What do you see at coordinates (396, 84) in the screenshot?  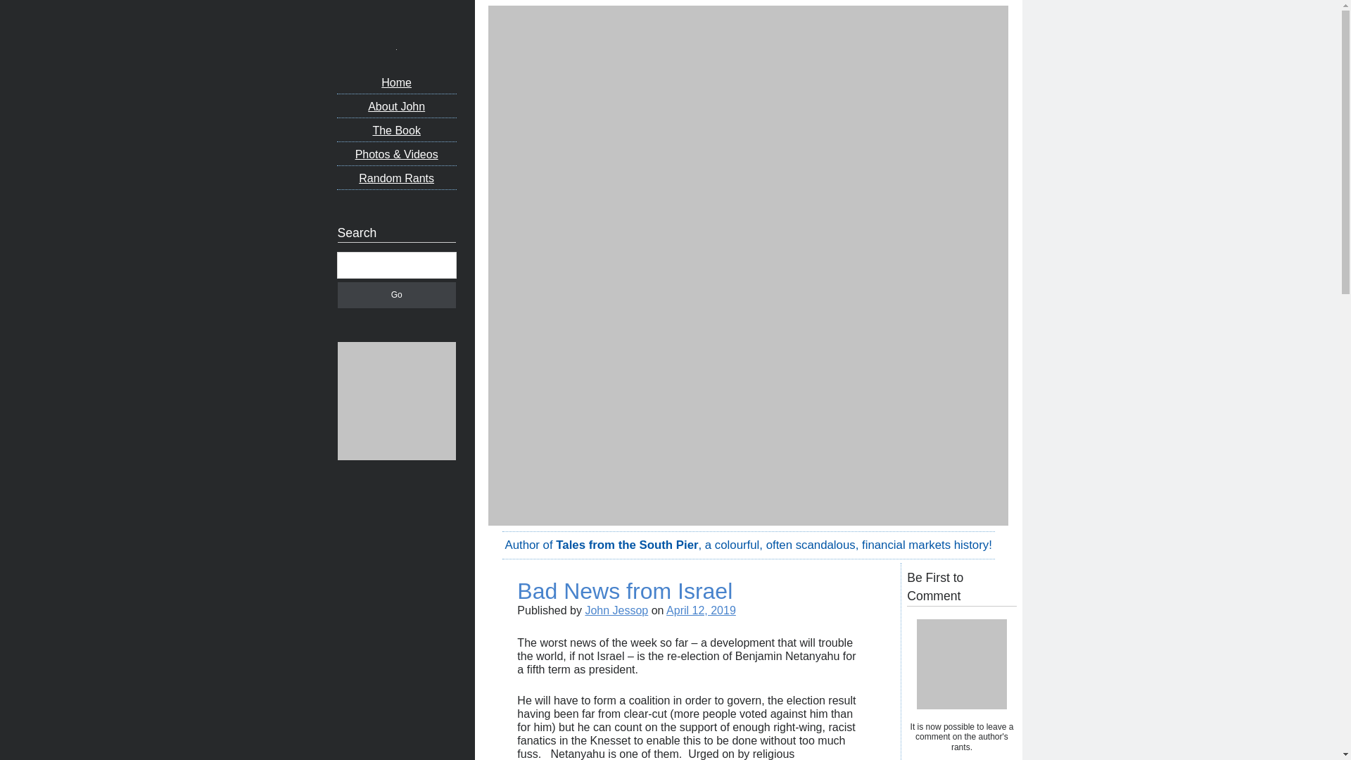 I see `Home` at bounding box center [396, 84].